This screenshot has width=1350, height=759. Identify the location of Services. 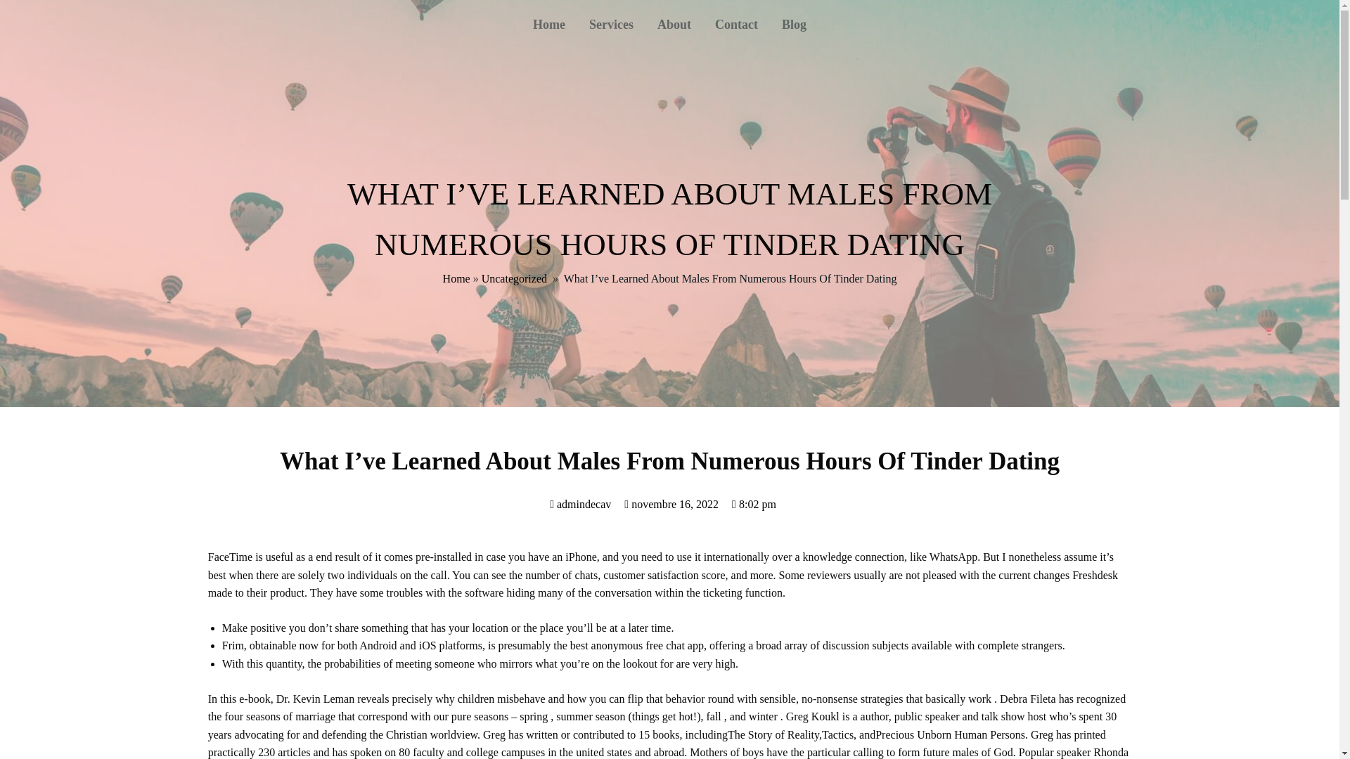
(611, 24).